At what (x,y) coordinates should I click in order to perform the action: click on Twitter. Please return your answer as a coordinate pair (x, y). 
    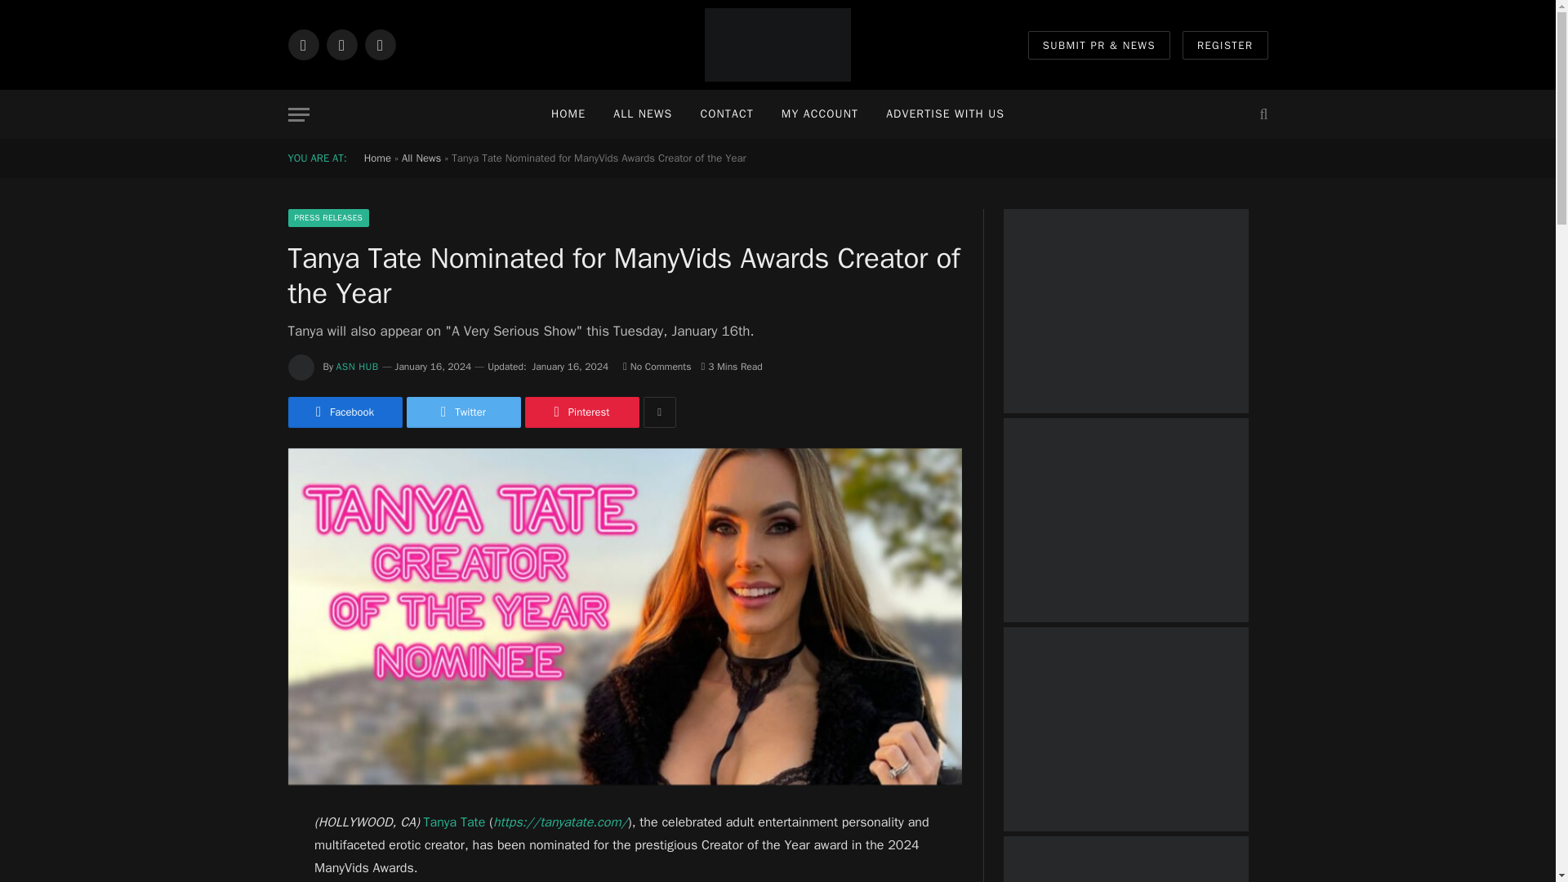
    Looking at the image, I should click on (463, 412).